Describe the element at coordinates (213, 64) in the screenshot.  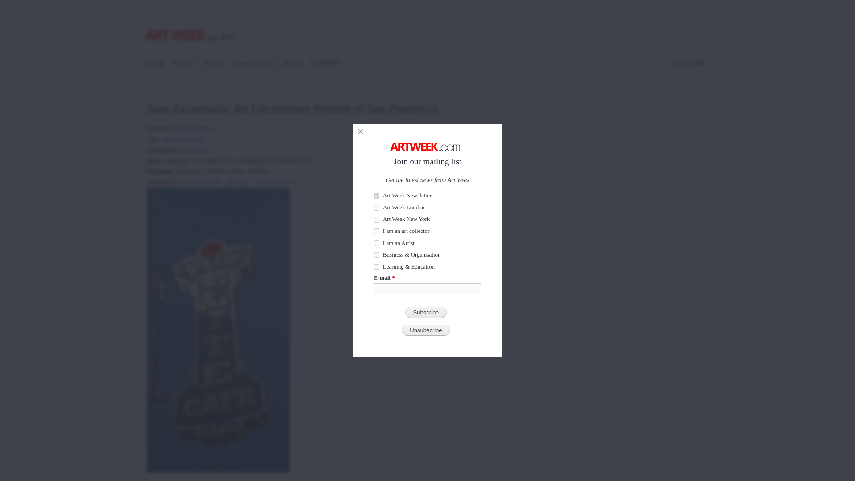
I see `News` at that location.